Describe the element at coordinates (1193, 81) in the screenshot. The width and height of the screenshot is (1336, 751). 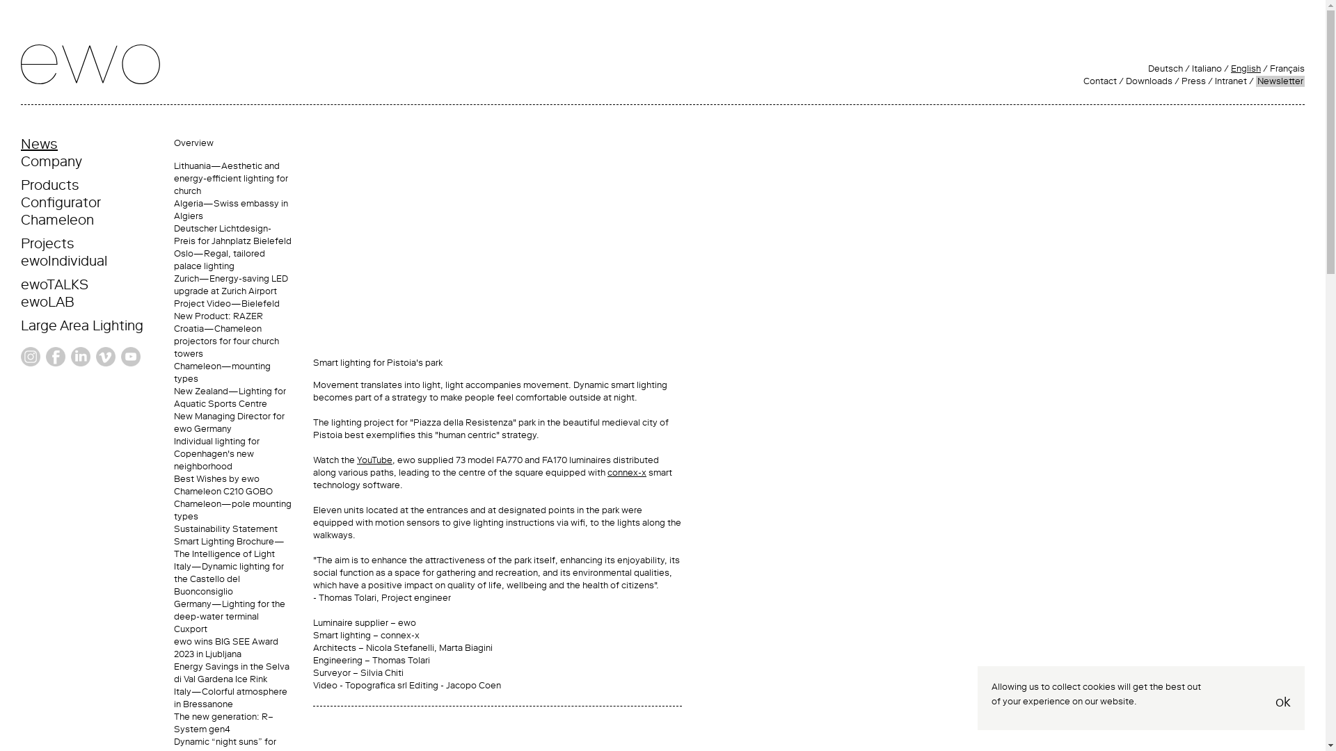
I see `ewo - Press` at that location.